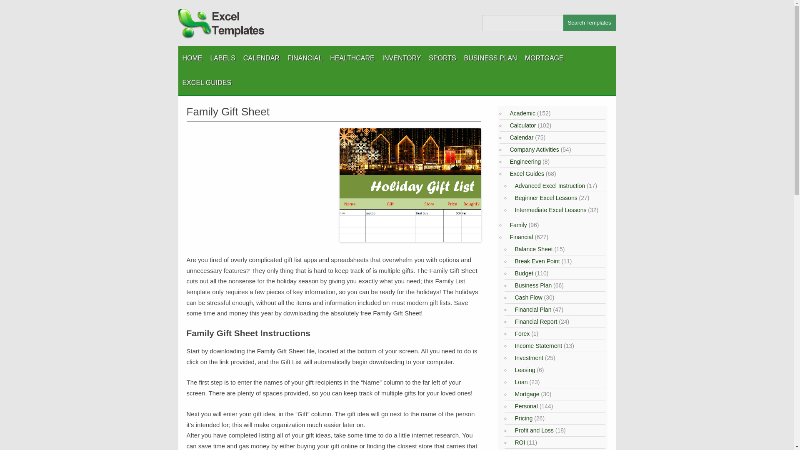  Describe the element at coordinates (589, 22) in the screenshot. I see `Search Templates` at that location.